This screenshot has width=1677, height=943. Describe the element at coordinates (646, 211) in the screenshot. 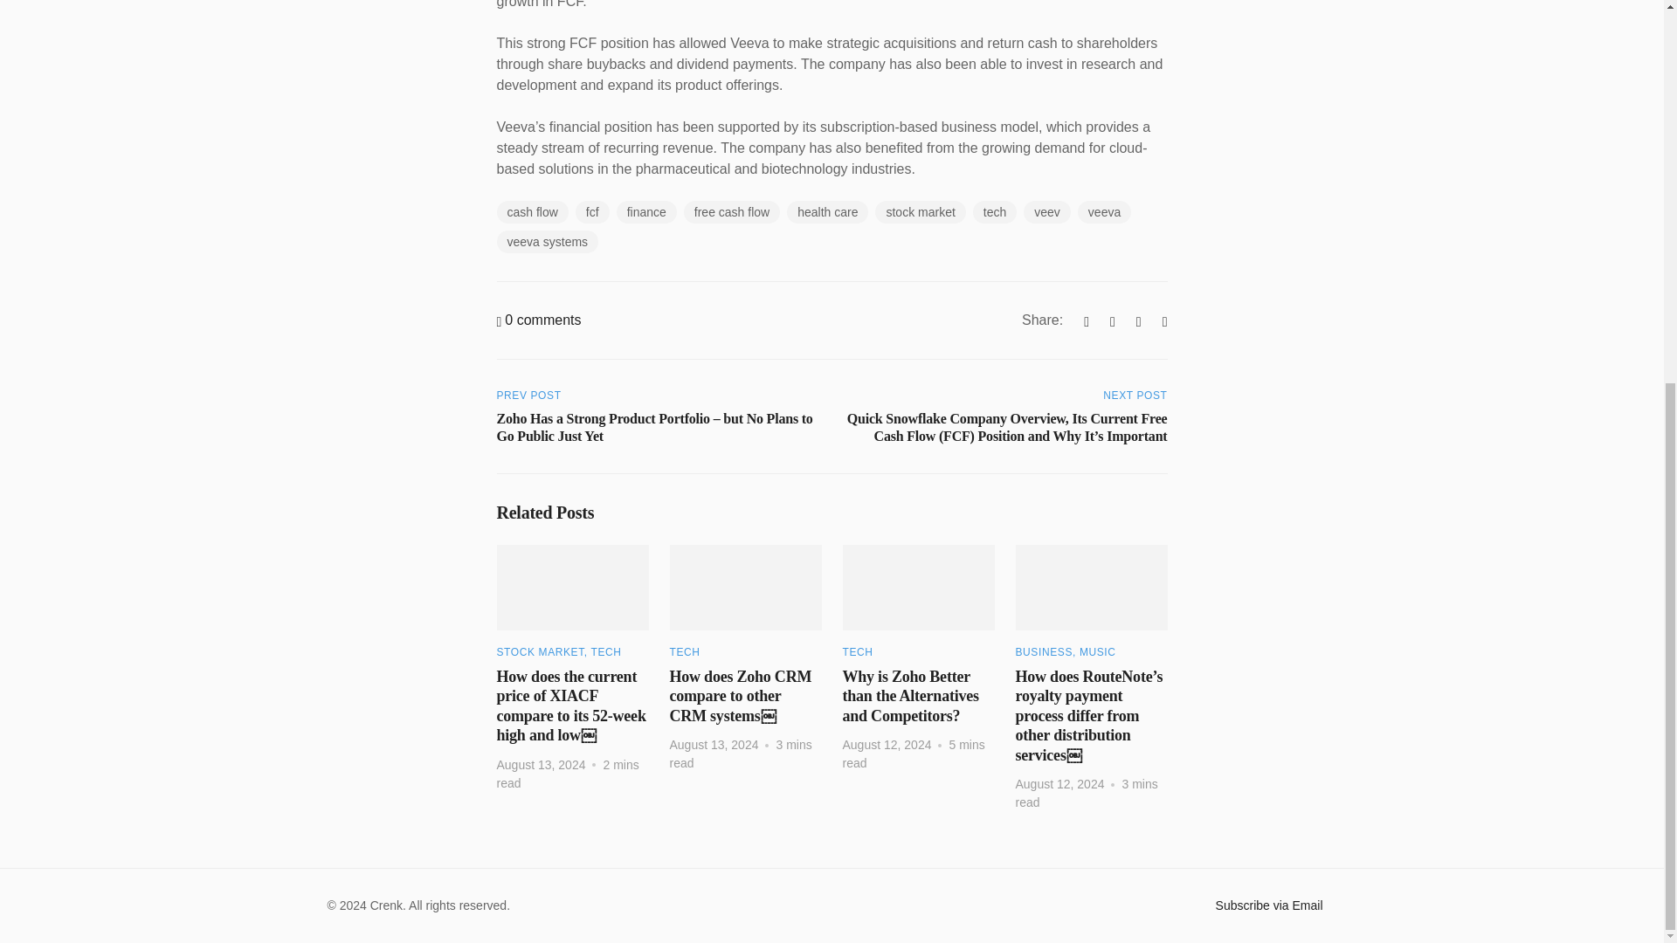

I see `finance` at that location.